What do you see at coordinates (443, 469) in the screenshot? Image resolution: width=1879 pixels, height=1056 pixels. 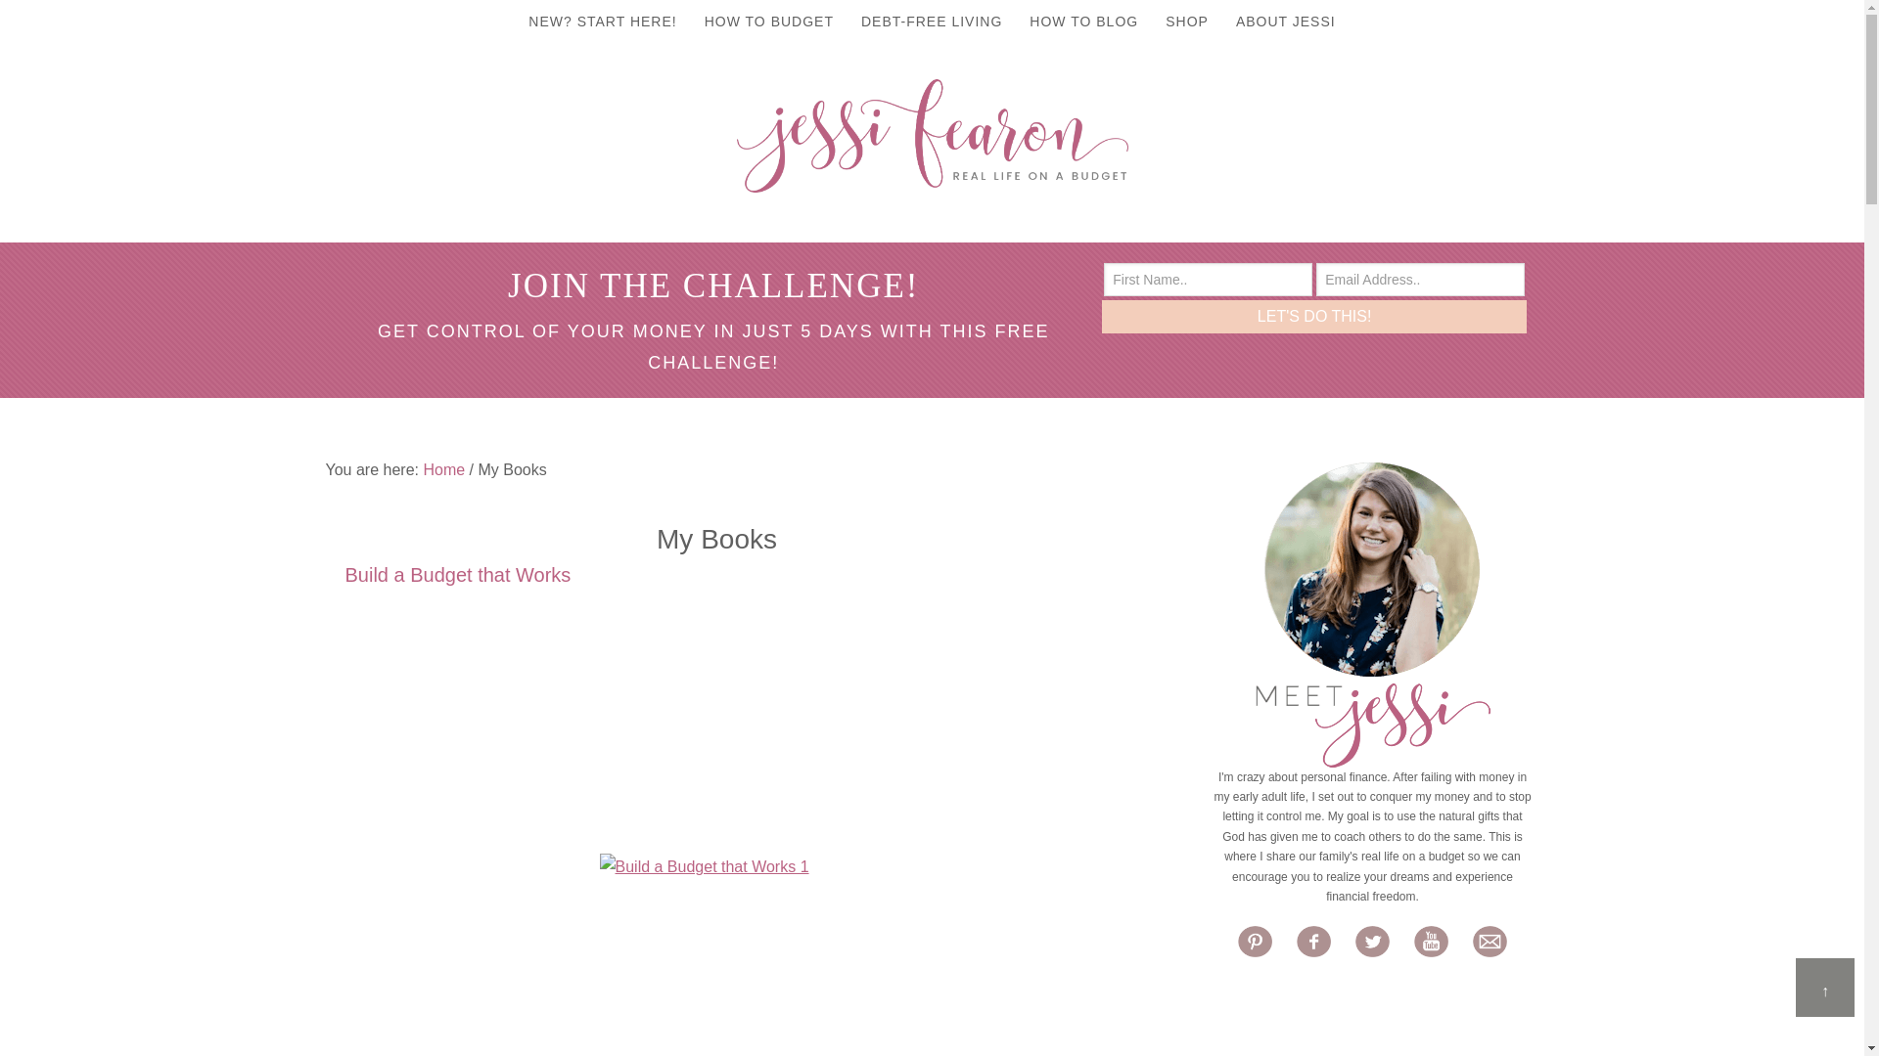 I see `Home` at bounding box center [443, 469].